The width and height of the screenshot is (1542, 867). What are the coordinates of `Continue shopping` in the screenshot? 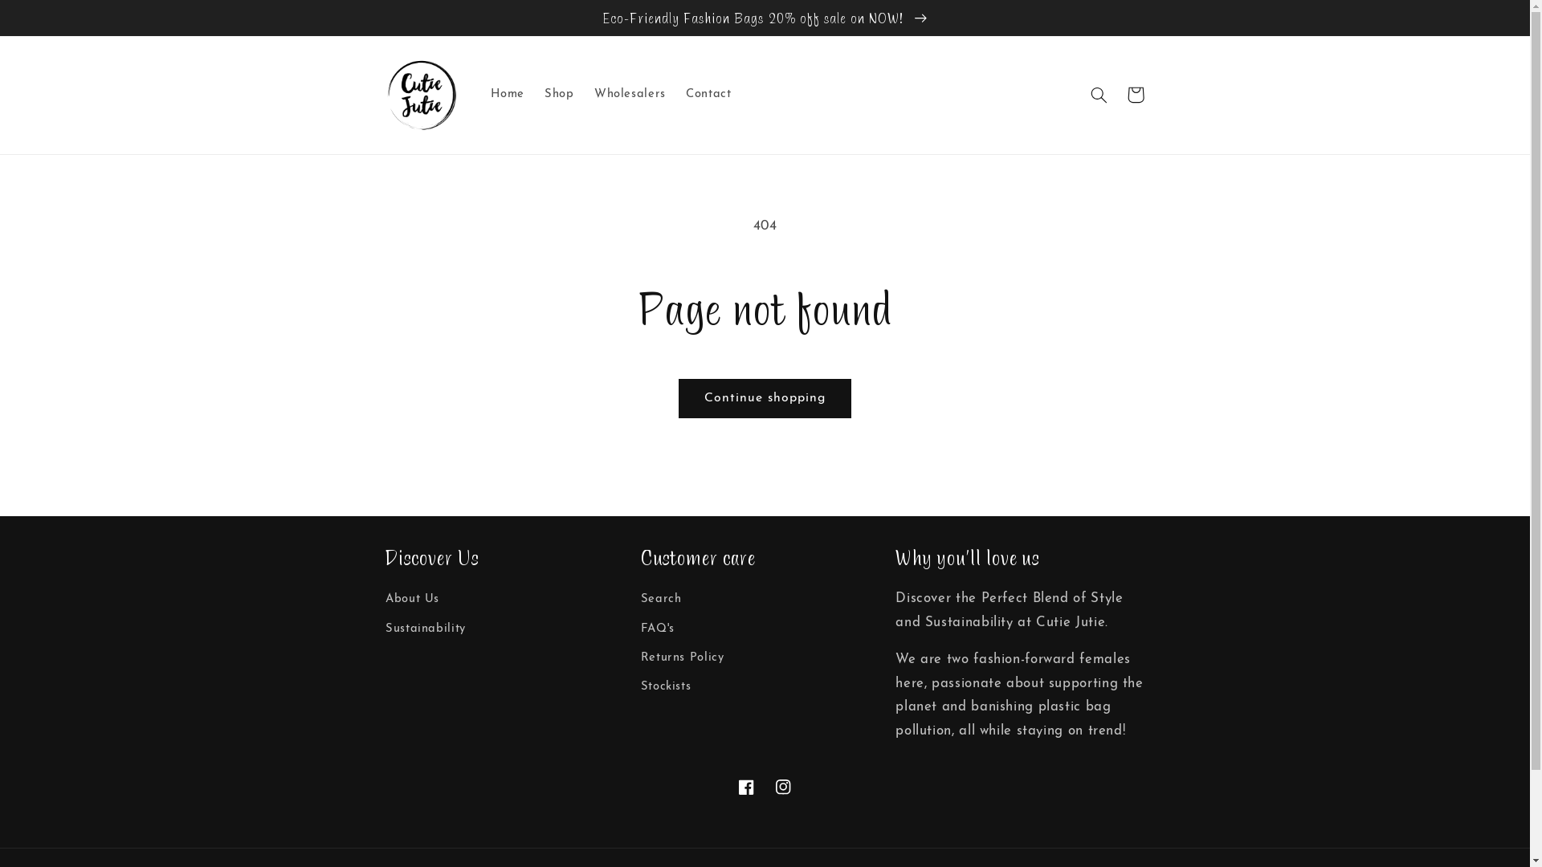 It's located at (765, 398).